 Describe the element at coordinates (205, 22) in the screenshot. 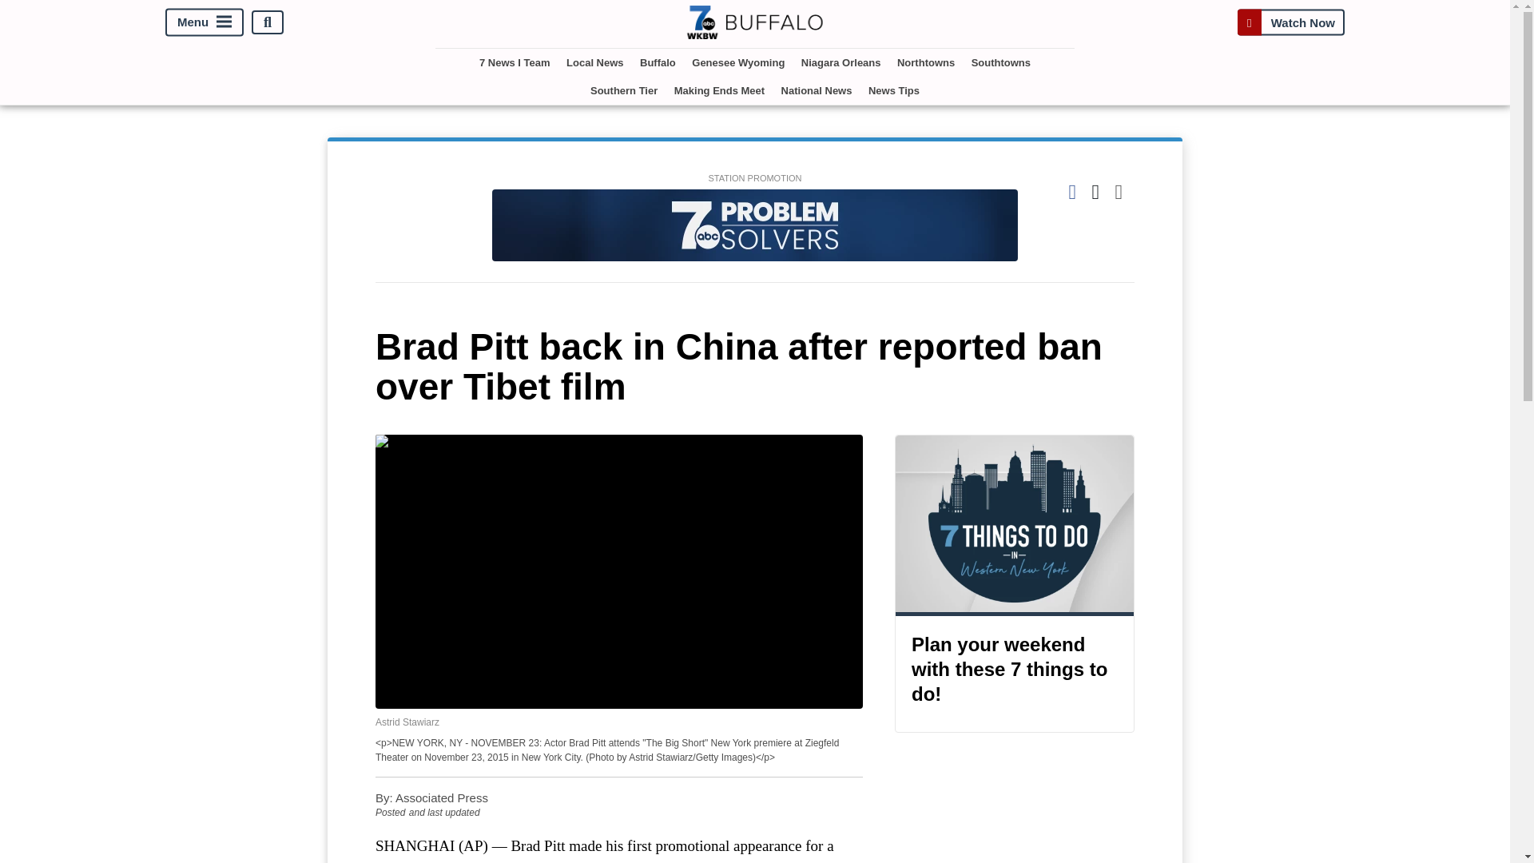

I see `Menu` at that location.